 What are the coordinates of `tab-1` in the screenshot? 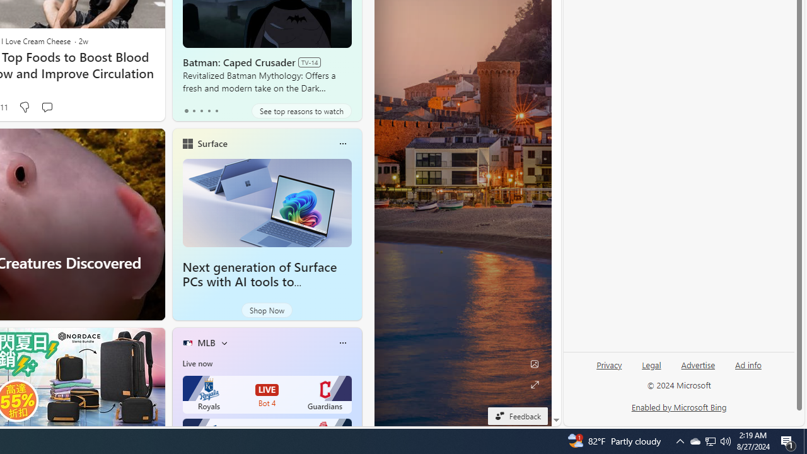 It's located at (193, 111).